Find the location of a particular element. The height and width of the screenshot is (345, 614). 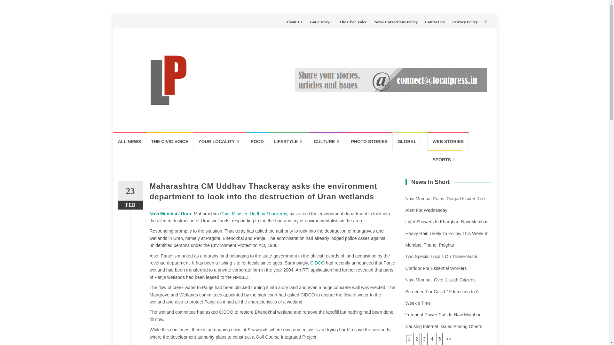

2 is located at coordinates (448, 339).